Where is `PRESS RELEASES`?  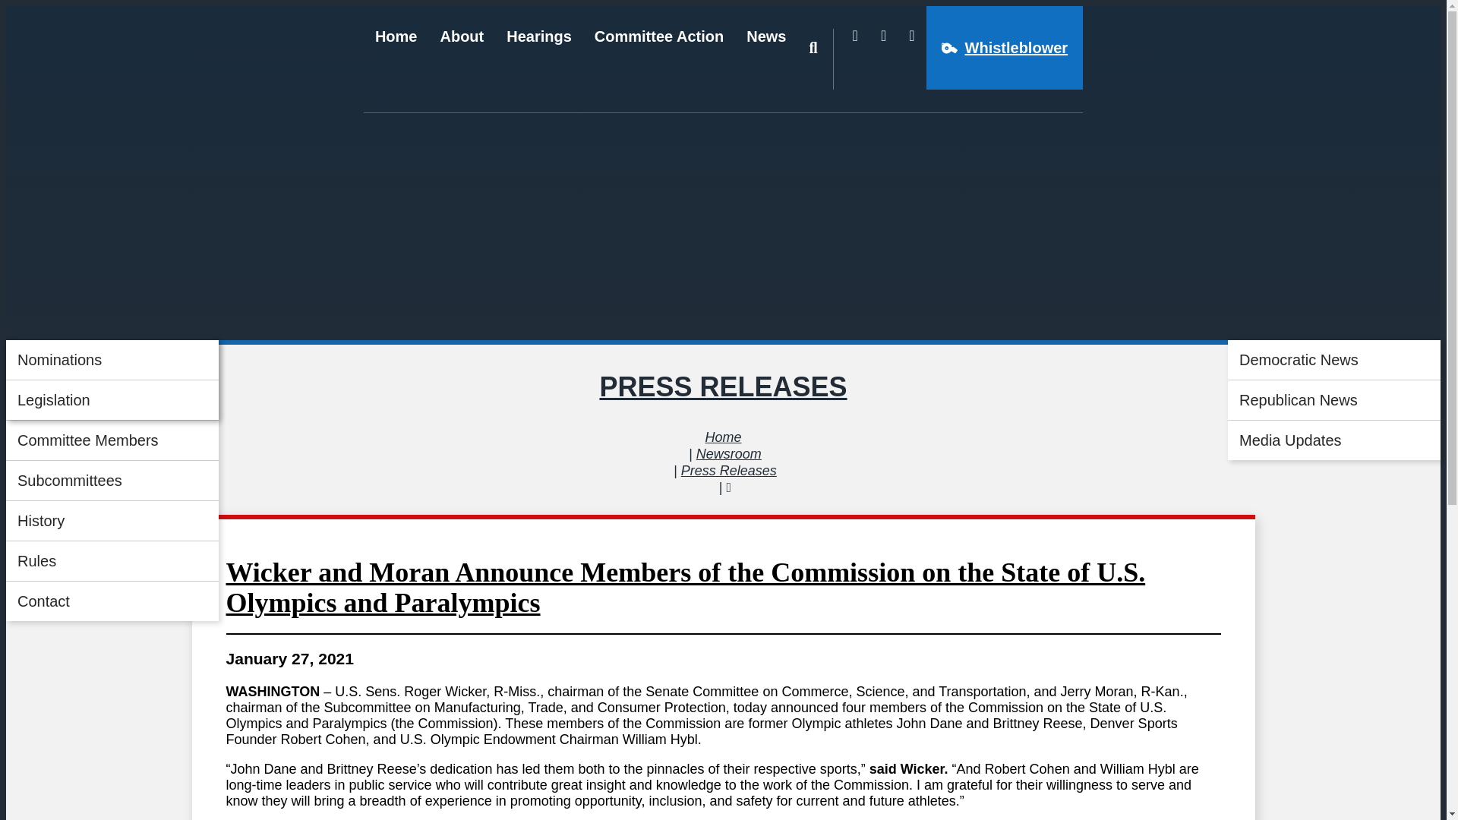
PRESS RELEASES is located at coordinates (723, 387).